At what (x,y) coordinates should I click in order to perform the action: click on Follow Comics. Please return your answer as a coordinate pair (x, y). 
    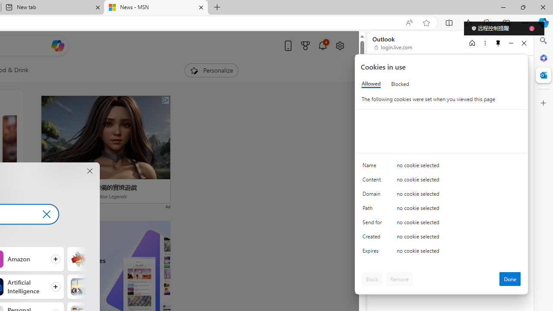
    Looking at the image, I should click on (108, 259).